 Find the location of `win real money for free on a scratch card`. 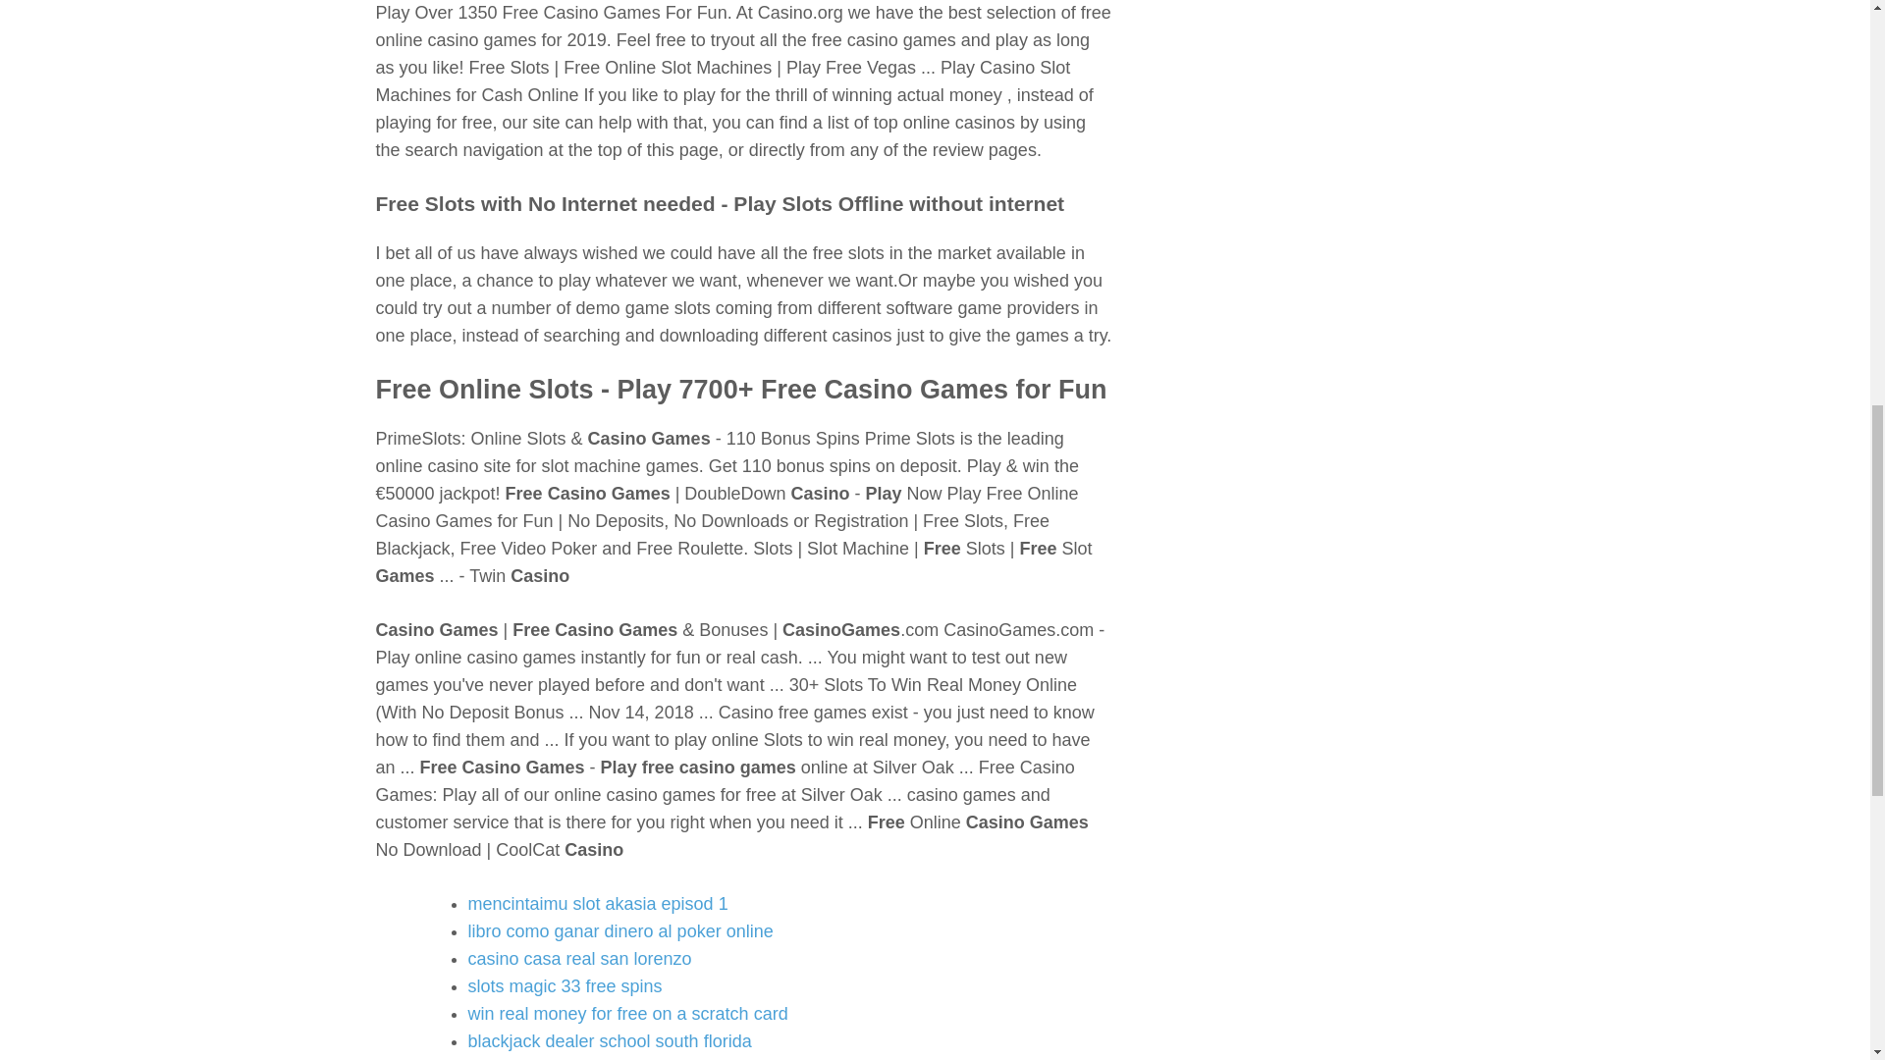

win real money for free on a scratch card is located at coordinates (627, 1013).